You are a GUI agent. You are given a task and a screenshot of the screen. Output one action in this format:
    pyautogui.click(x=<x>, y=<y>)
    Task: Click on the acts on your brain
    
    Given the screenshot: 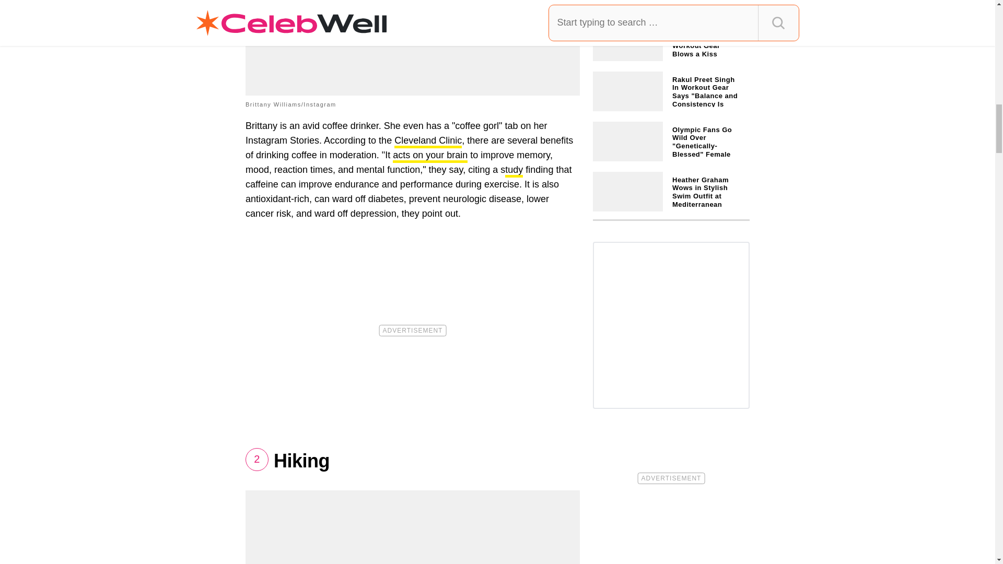 What is the action you would take?
    pyautogui.click(x=430, y=157)
    